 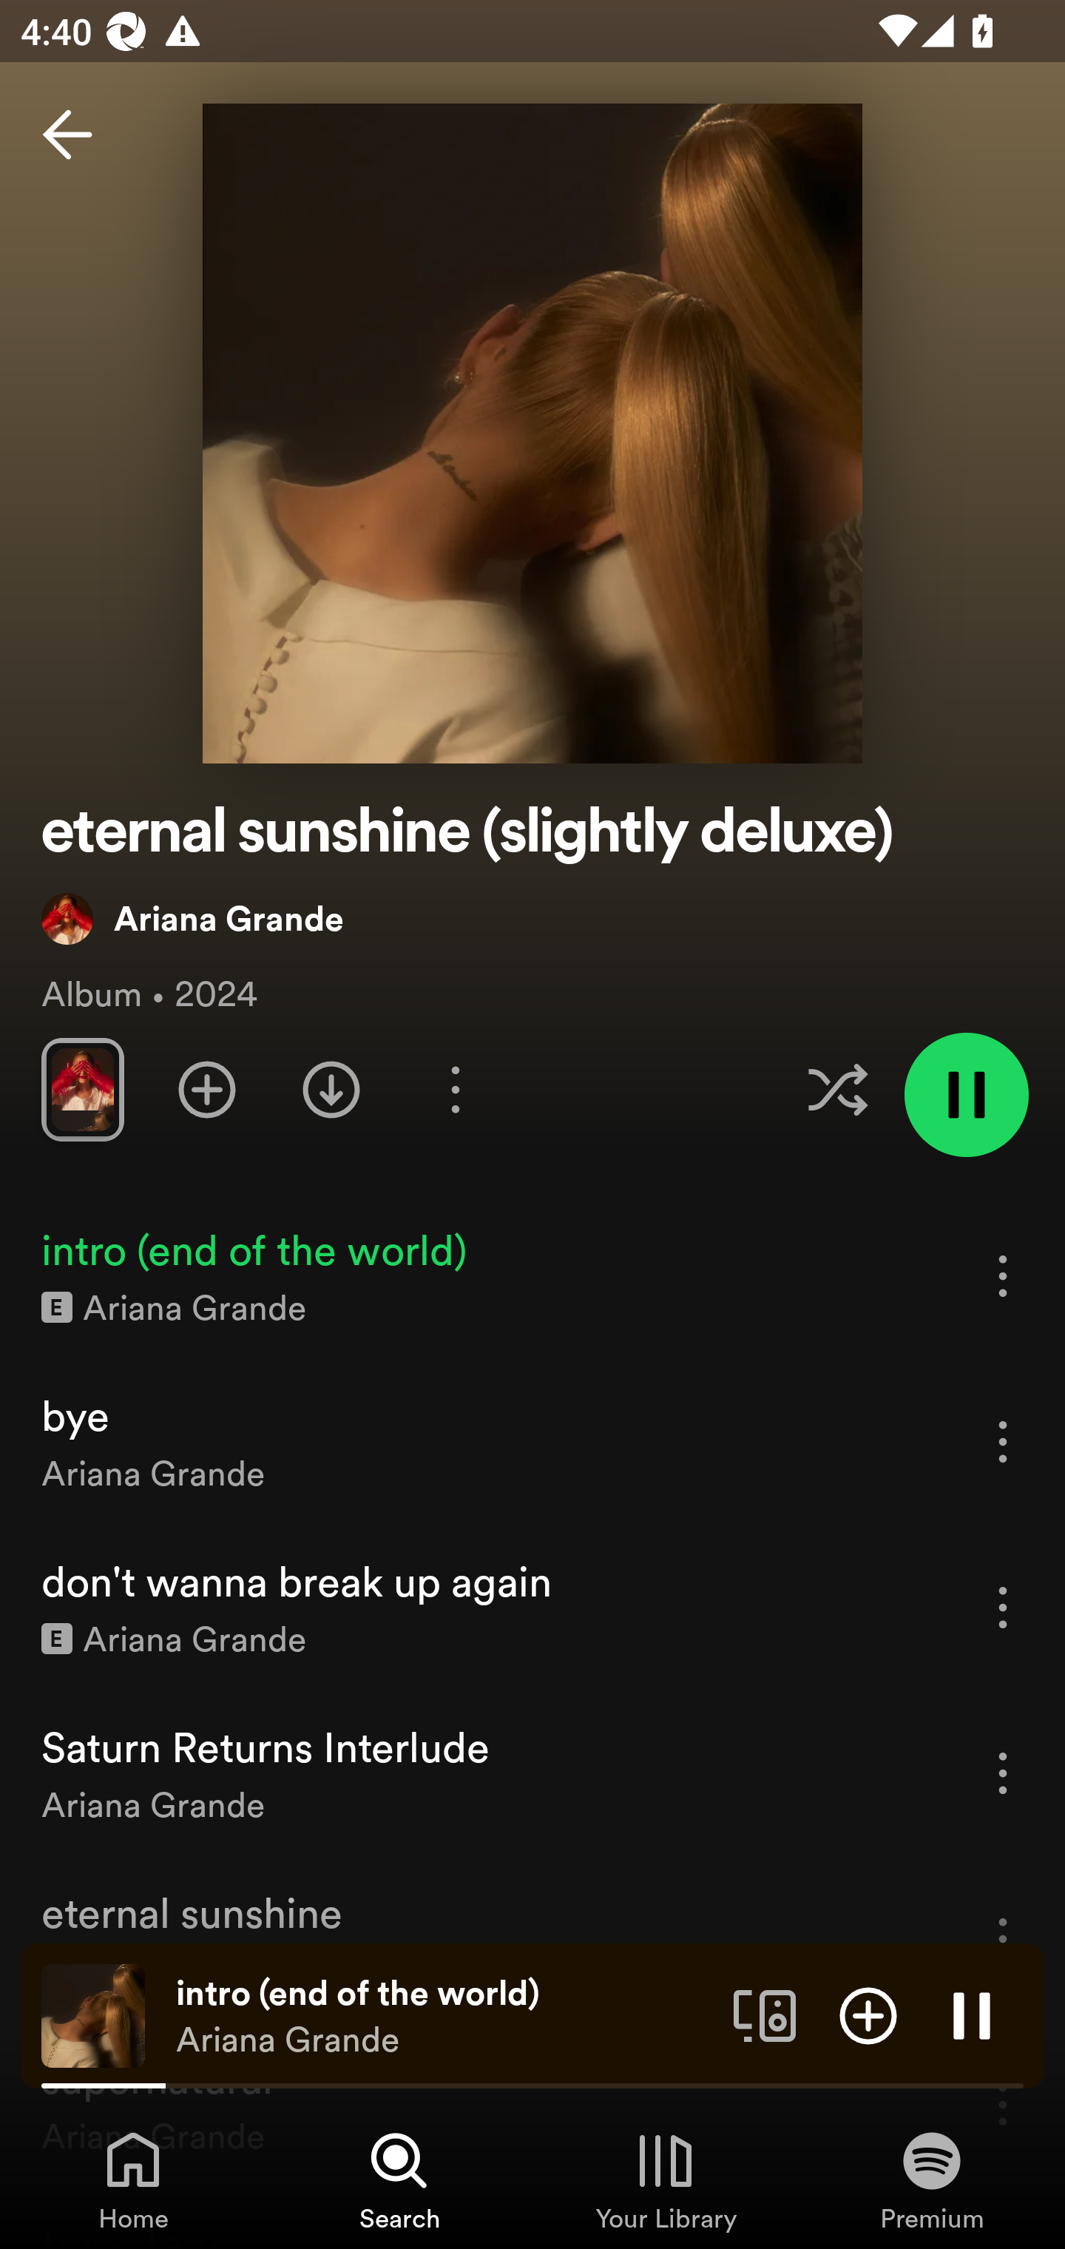 What do you see at coordinates (972, 2014) in the screenshot?
I see `Pause` at bounding box center [972, 2014].